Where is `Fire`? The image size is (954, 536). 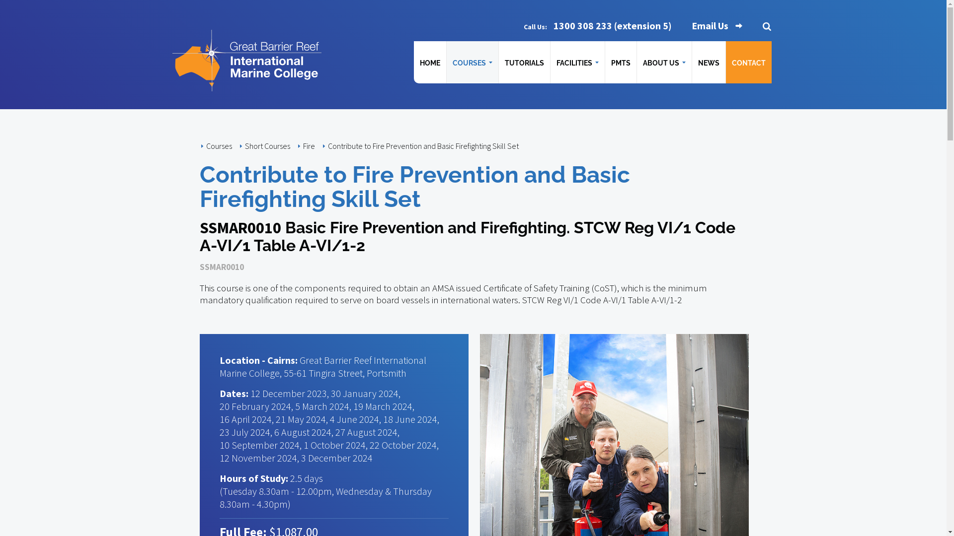
Fire is located at coordinates (309, 146).